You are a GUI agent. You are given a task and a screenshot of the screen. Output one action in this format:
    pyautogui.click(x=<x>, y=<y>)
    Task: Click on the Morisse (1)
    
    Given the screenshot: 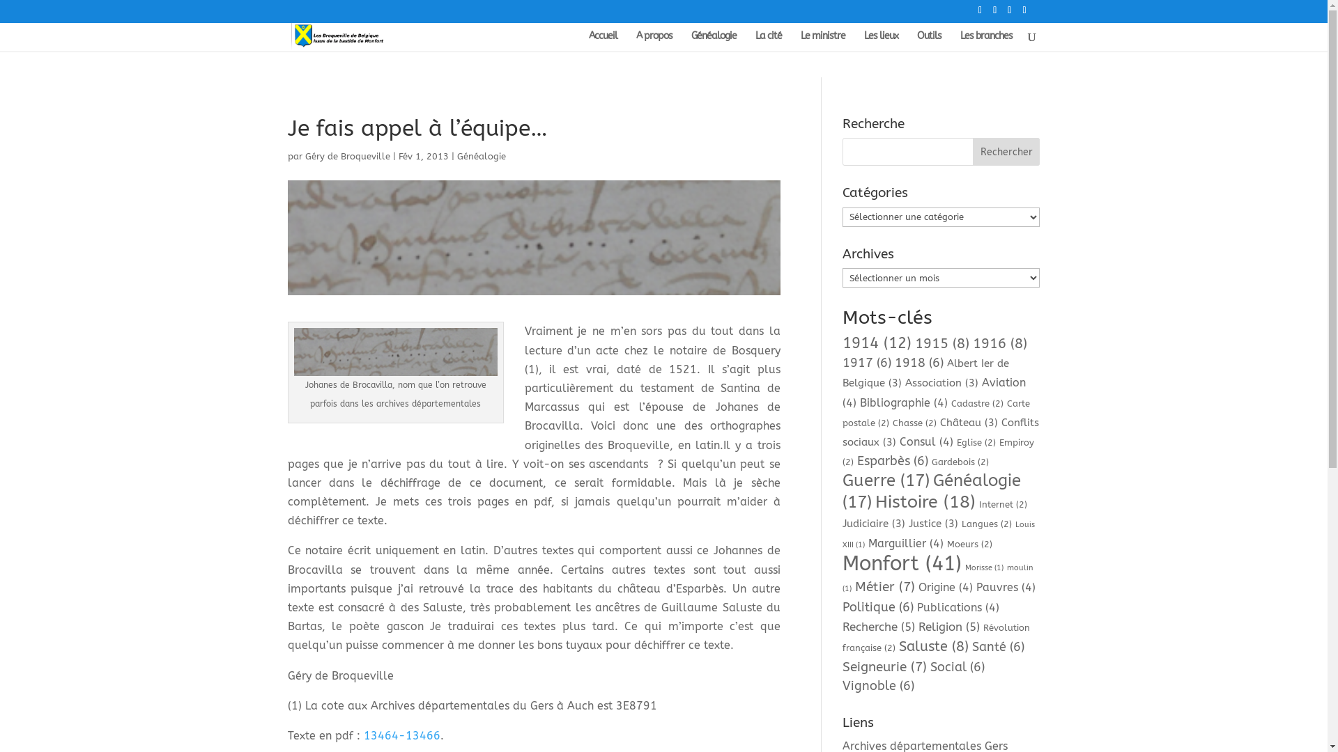 What is the action you would take?
    pyautogui.click(x=984, y=568)
    